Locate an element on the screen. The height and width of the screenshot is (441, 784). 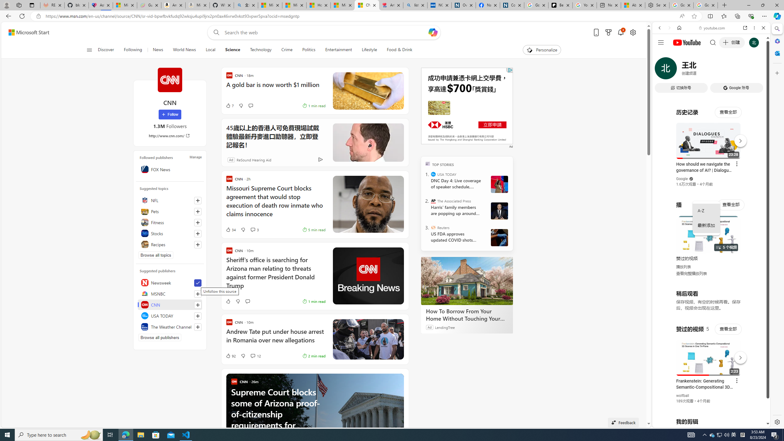
92 Like is located at coordinates (230, 356).